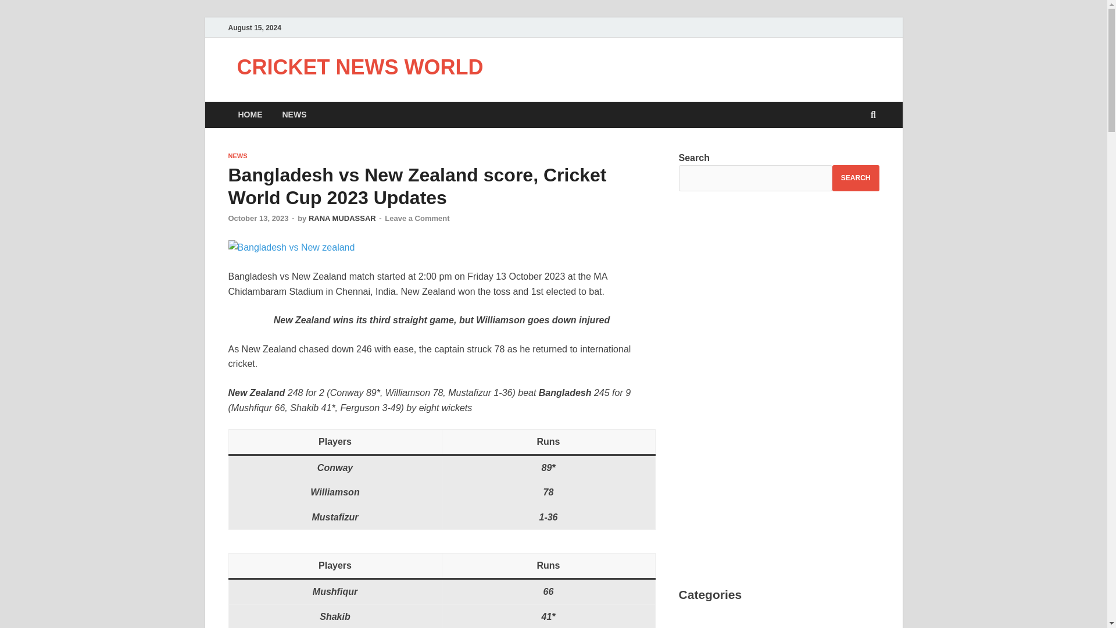 The image size is (1116, 628). What do you see at coordinates (257, 219) in the screenshot?
I see `October 13, 2023` at bounding box center [257, 219].